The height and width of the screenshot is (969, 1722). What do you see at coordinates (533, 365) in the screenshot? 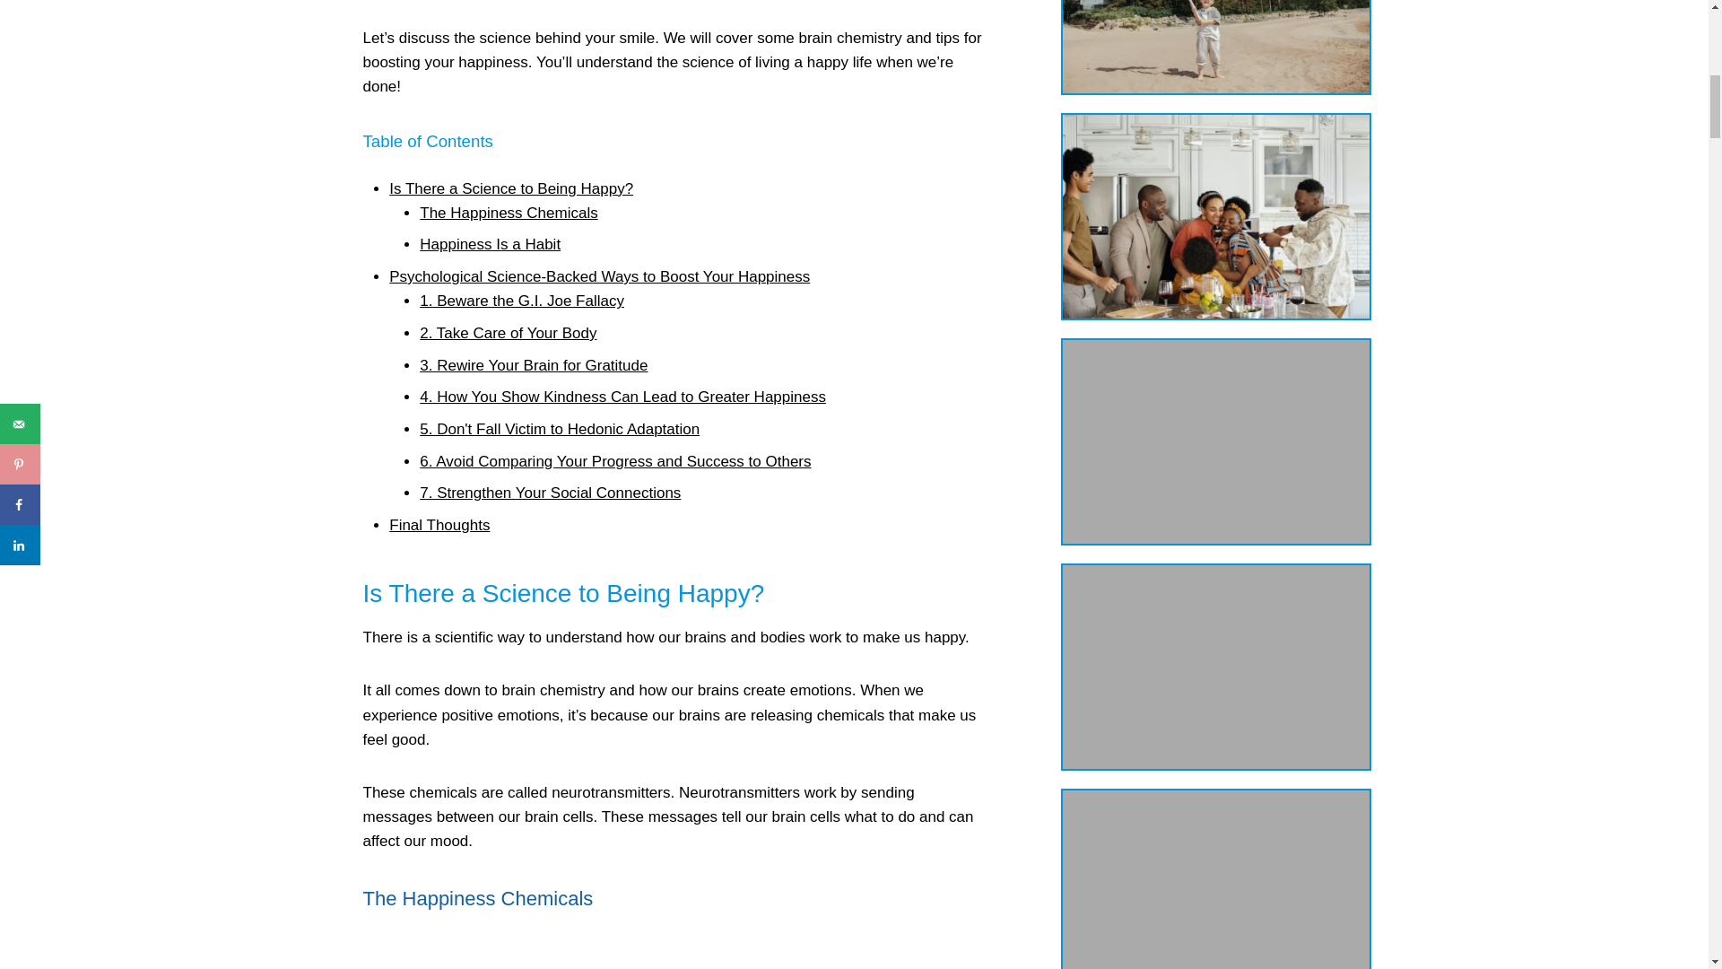
I see `3. Rewire Your Brain for Gratitude` at bounding box center [533, 365].